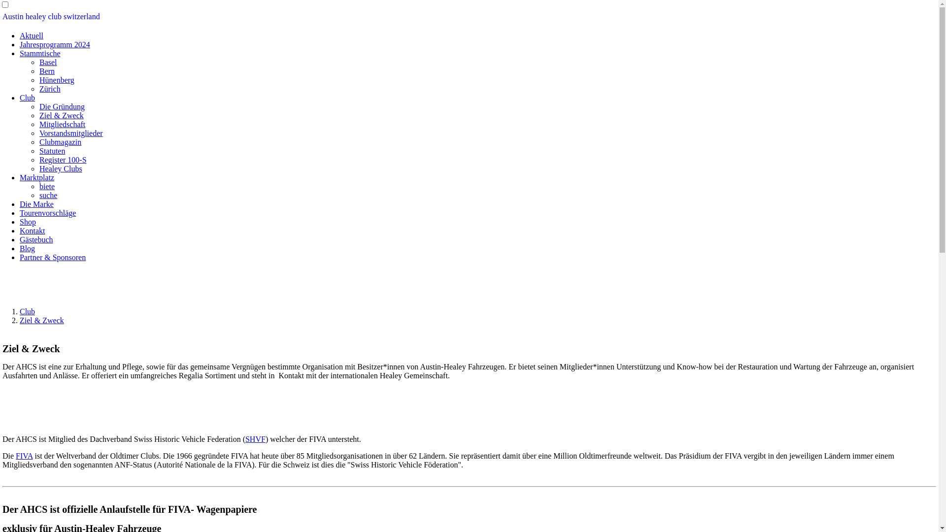 The width and height of the screenshot is (946, 532). I want to click on Clubmagazin, so click(60, 142).